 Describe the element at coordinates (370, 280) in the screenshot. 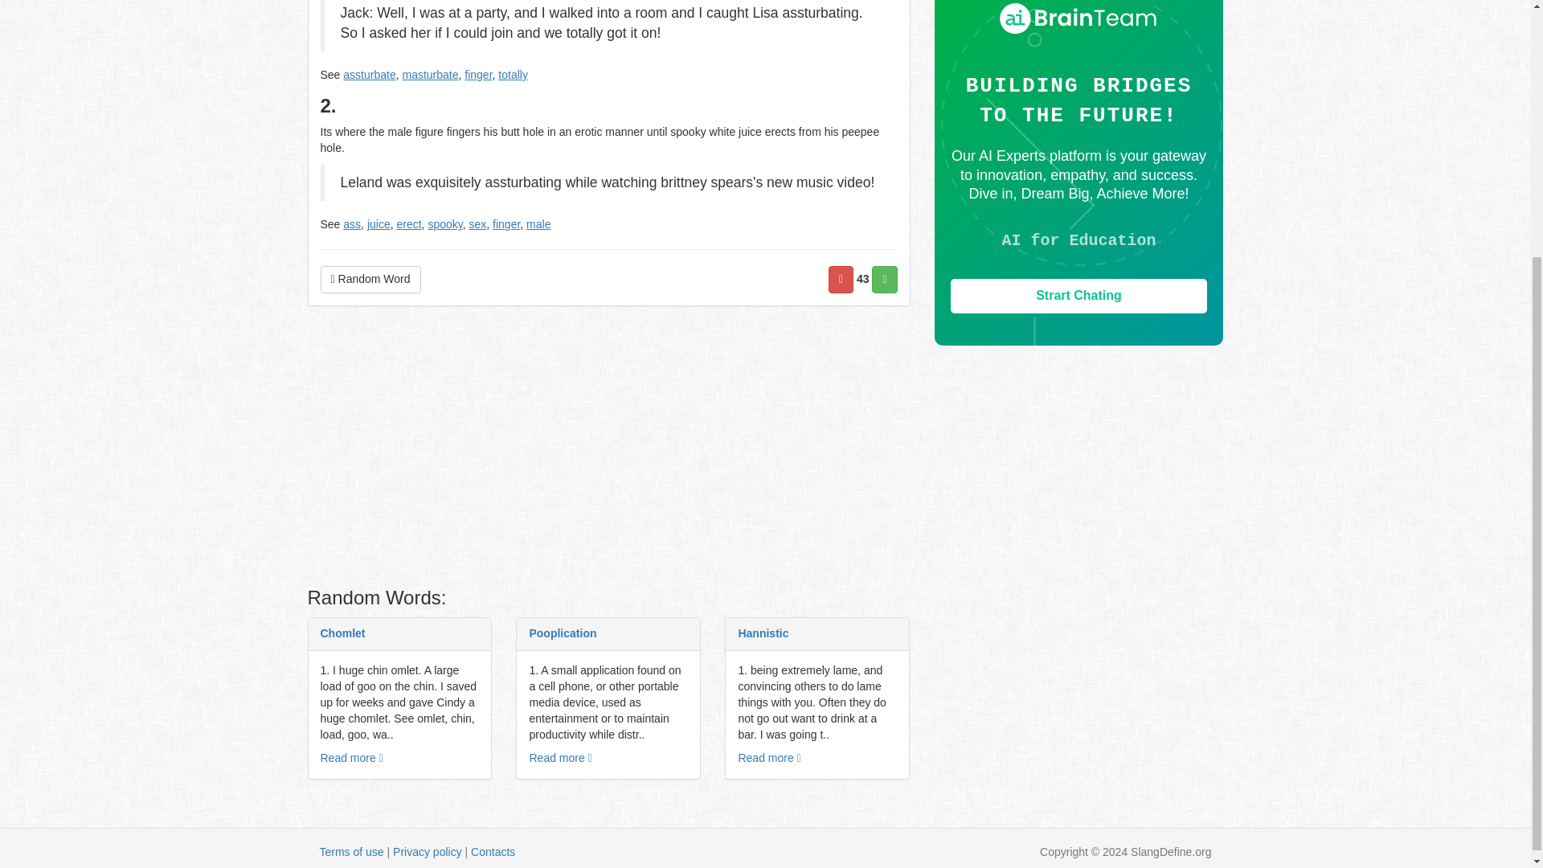

I see `Random Word` at that location.